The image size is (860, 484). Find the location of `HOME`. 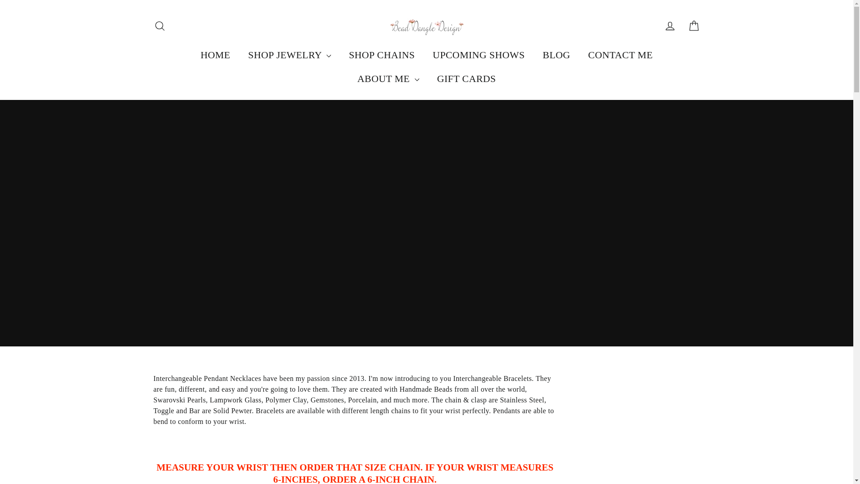

HOME is located at coordinates (215, 55).